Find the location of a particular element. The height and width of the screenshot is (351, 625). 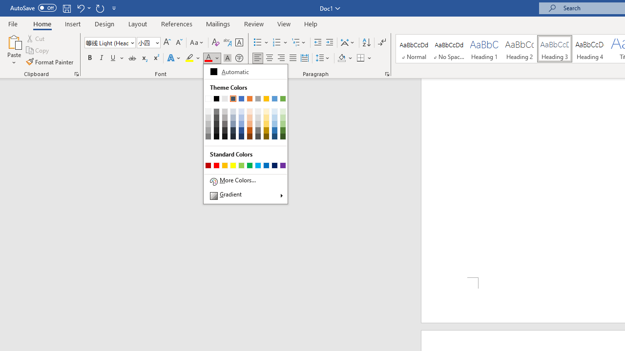

Open is located at coordinates (156, 42).